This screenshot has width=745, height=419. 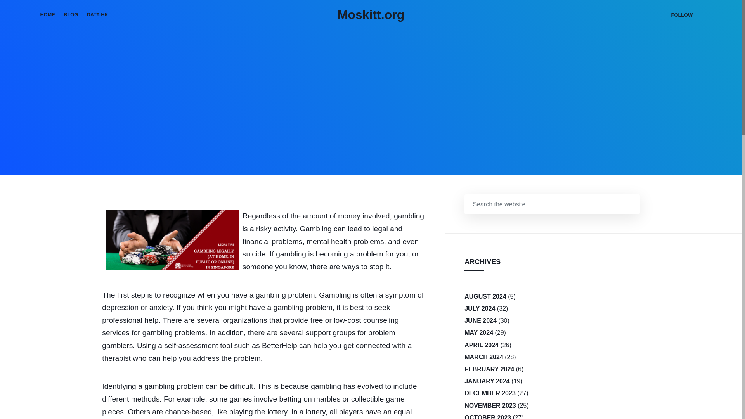 What do you see at coordinates (71, 15) in the screenshot?
I see `Blog` at bounding box center [71, 15].